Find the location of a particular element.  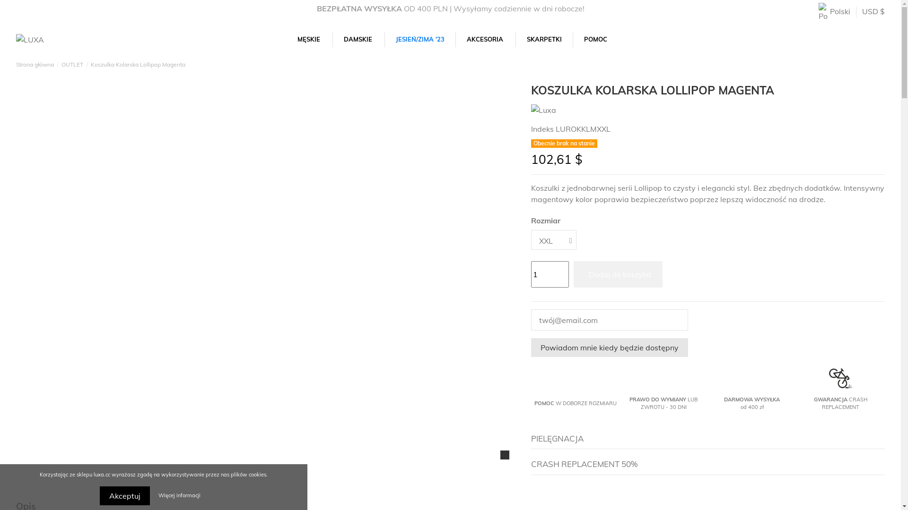

GWARANCJA CRASH REPLACEMENT is located at coordinates (841, 403).